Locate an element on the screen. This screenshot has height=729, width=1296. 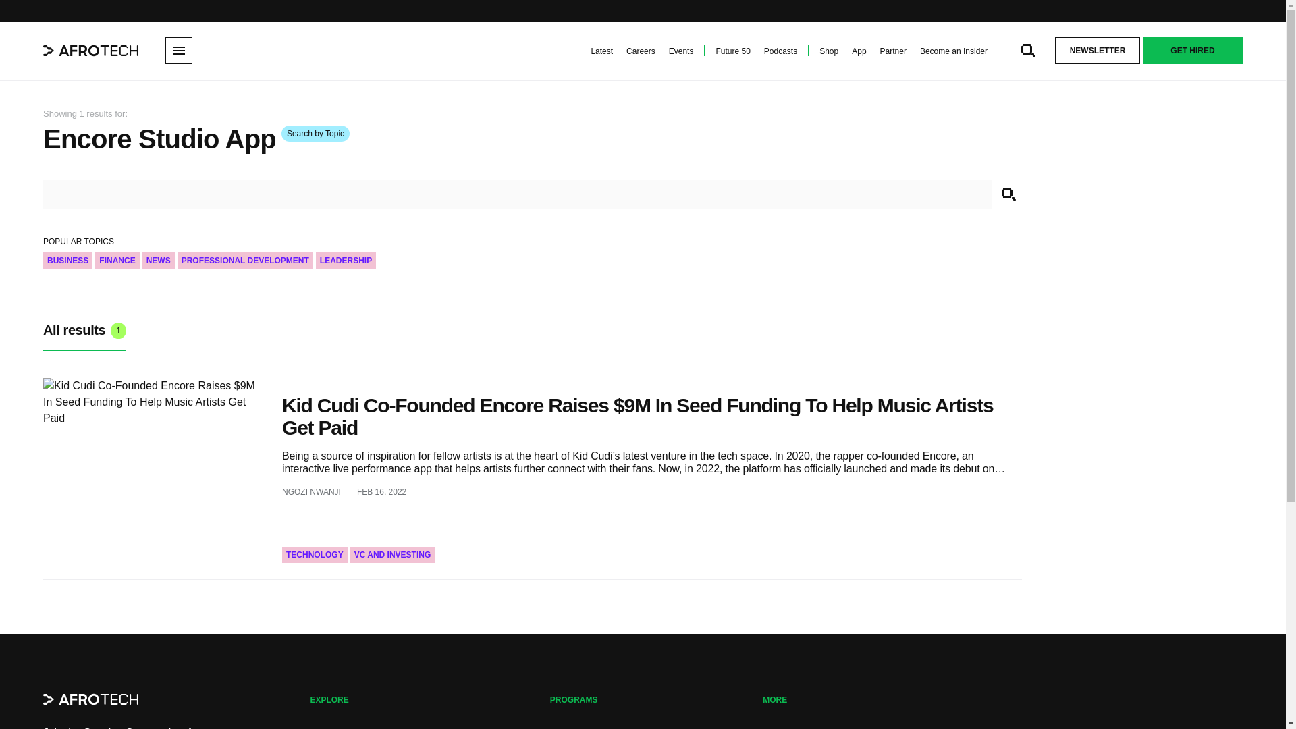
FINANCE is located at coordinates (116, 261).